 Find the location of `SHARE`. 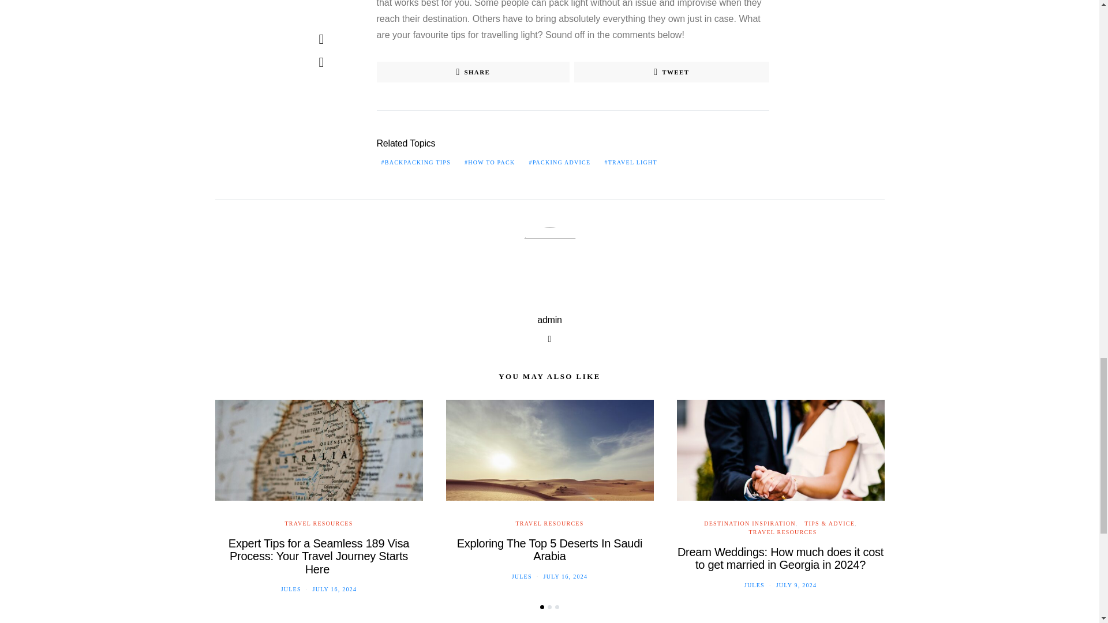

SHARE is located at coordinates (473, 72).